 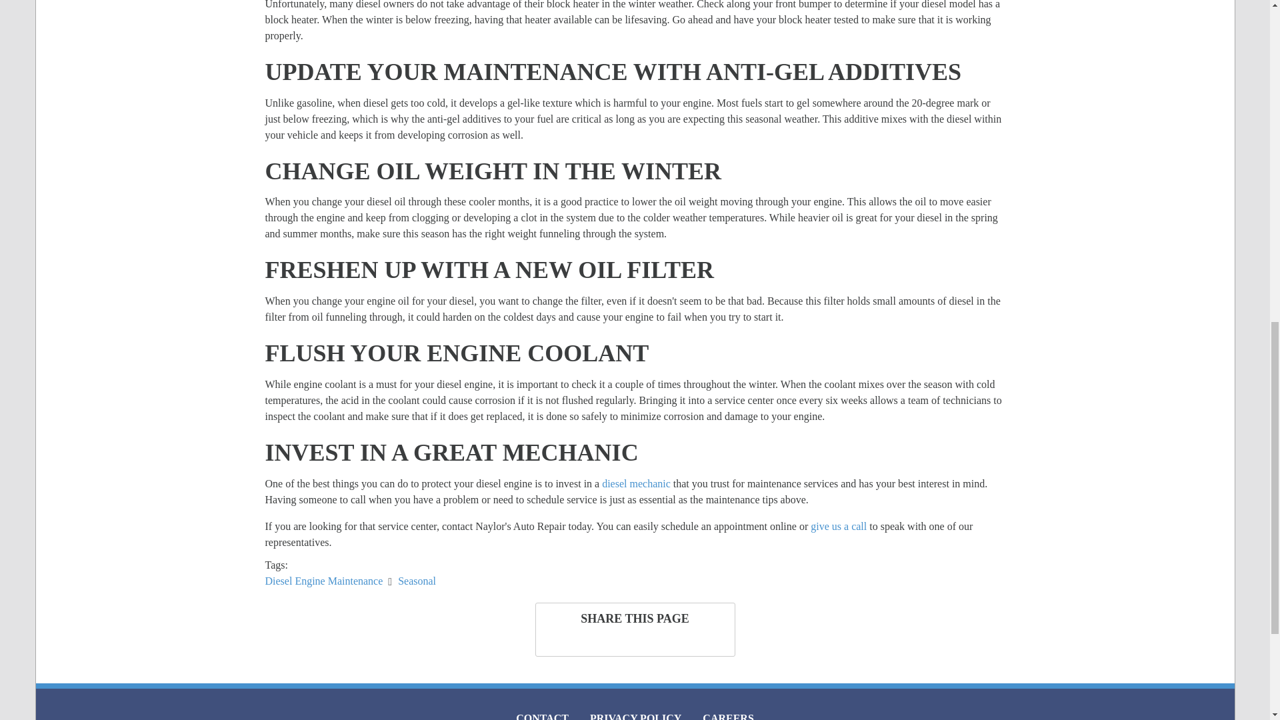 What do you see at coordinates (417, 581) in the screenshot?
I see `Seasonal` at bounding box center [417, 581].